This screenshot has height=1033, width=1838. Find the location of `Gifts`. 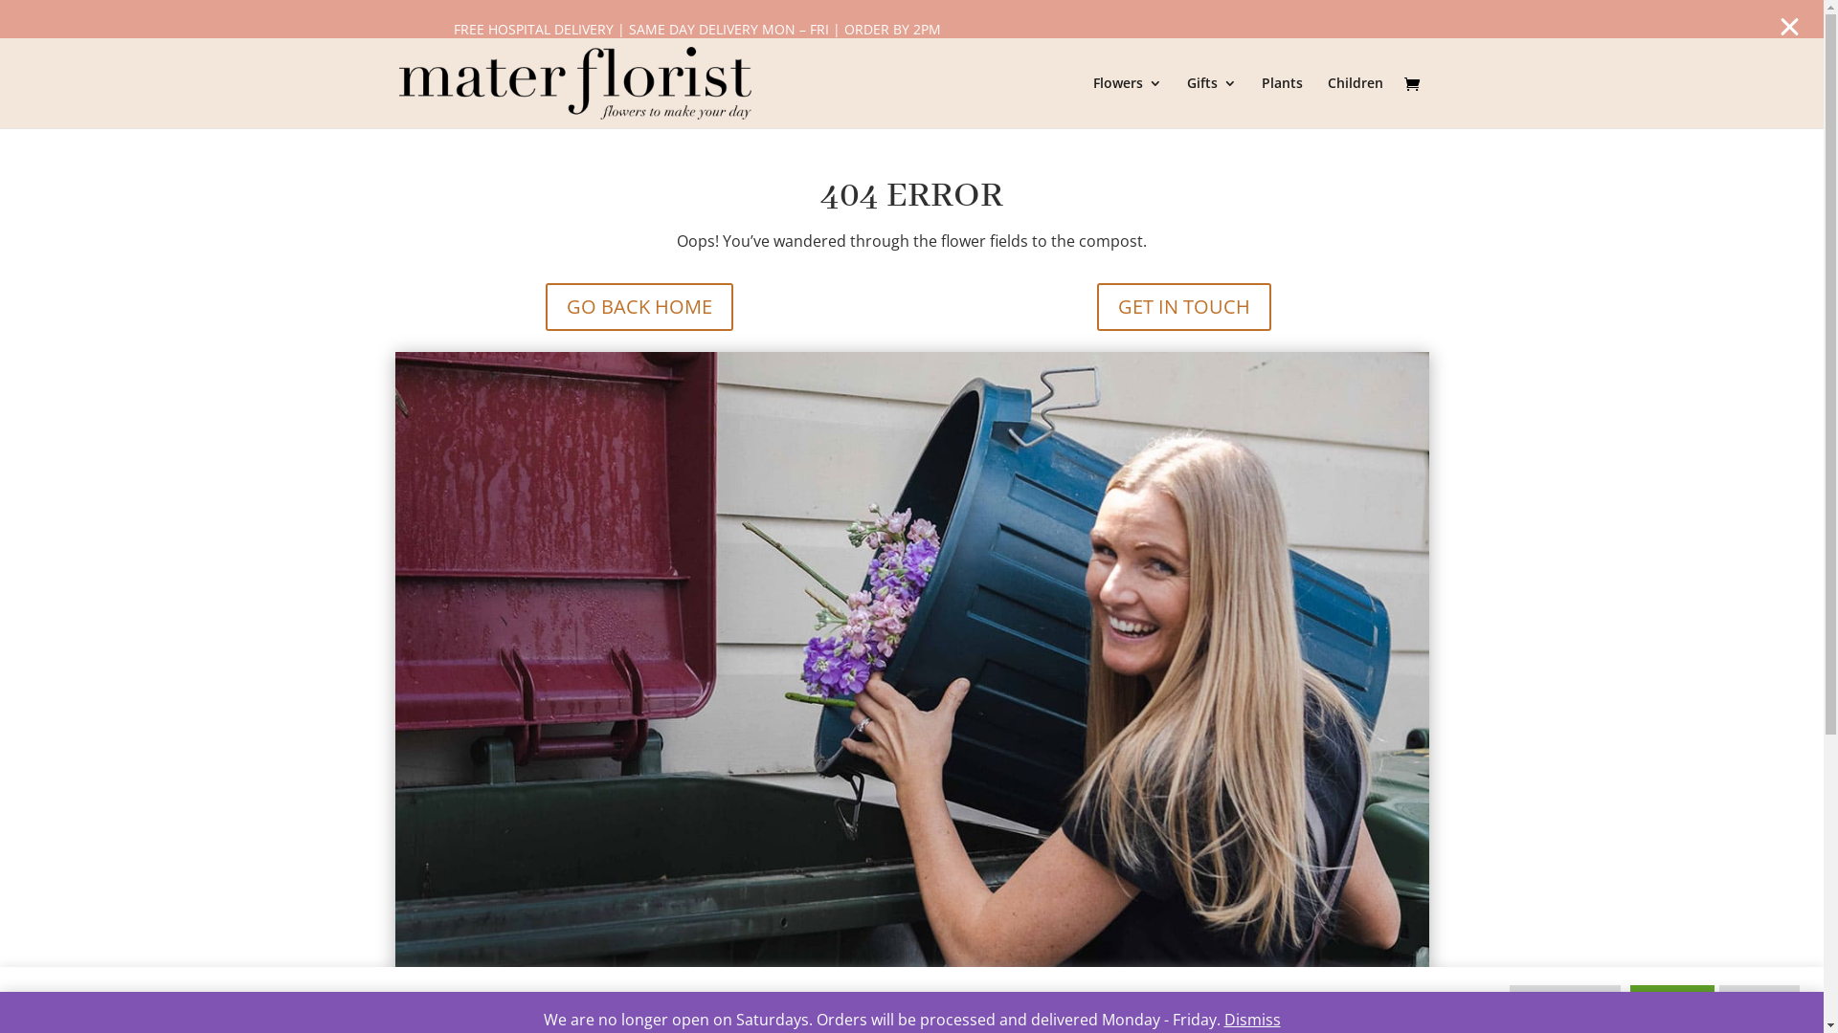

Gifts is located at coordinates (1212, 102).